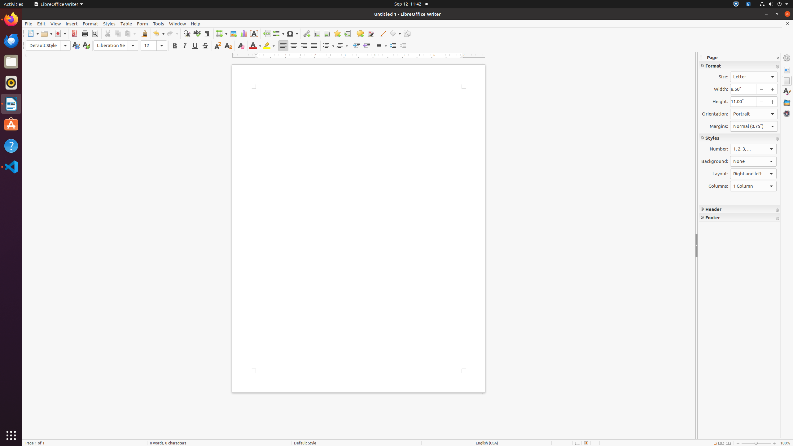 The width and height of the screenshot is (793, 446). What do you see at coordinates (753, 149) in the screenshot?
I see `Number:` at bounding box center [753, 149].